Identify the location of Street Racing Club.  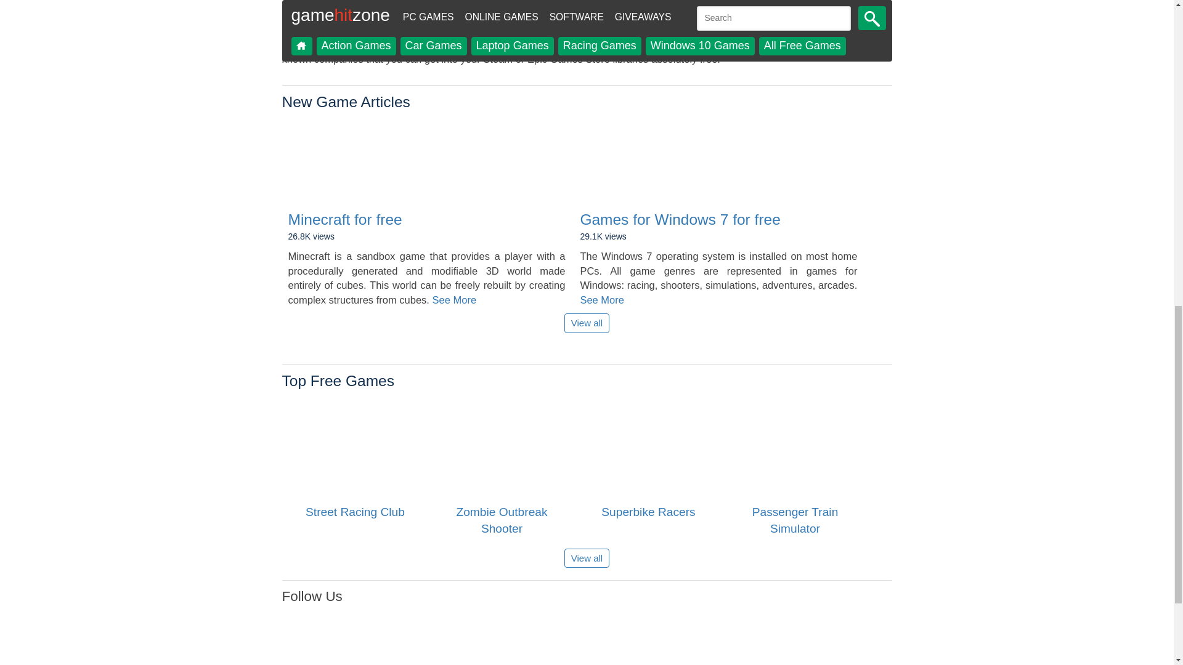
(355, 446).